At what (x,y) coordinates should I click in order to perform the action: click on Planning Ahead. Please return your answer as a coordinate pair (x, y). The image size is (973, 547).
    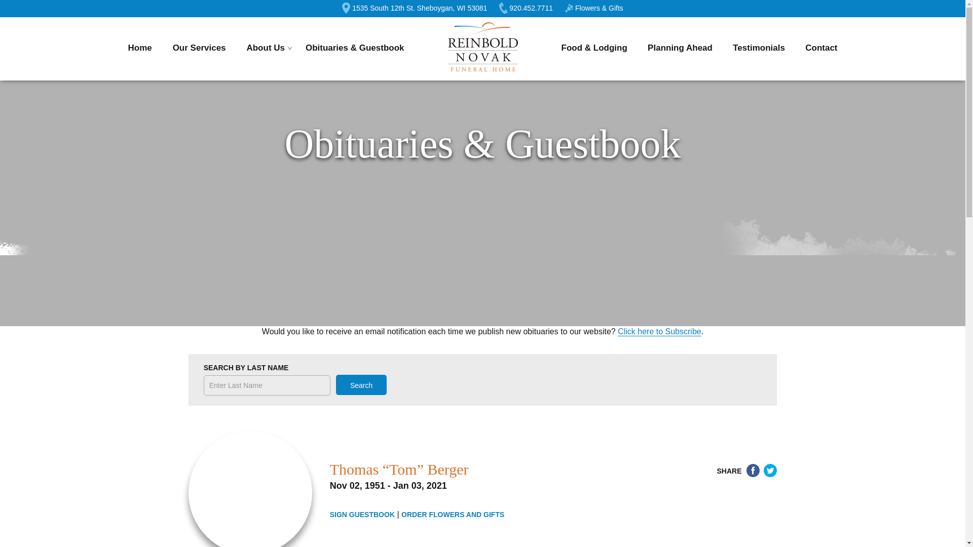
    Looking at the image, I should click on (680, 48).